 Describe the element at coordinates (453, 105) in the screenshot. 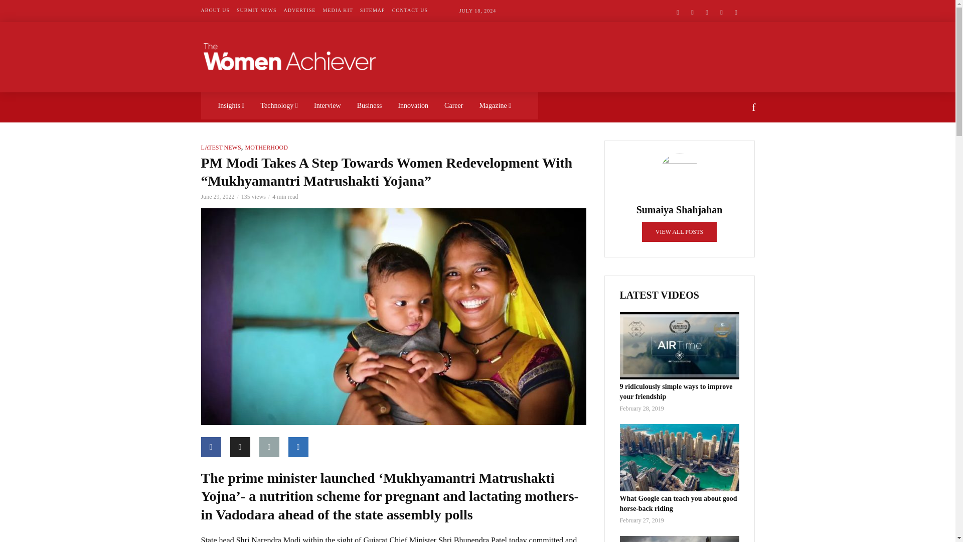

I see `Career` at that location.